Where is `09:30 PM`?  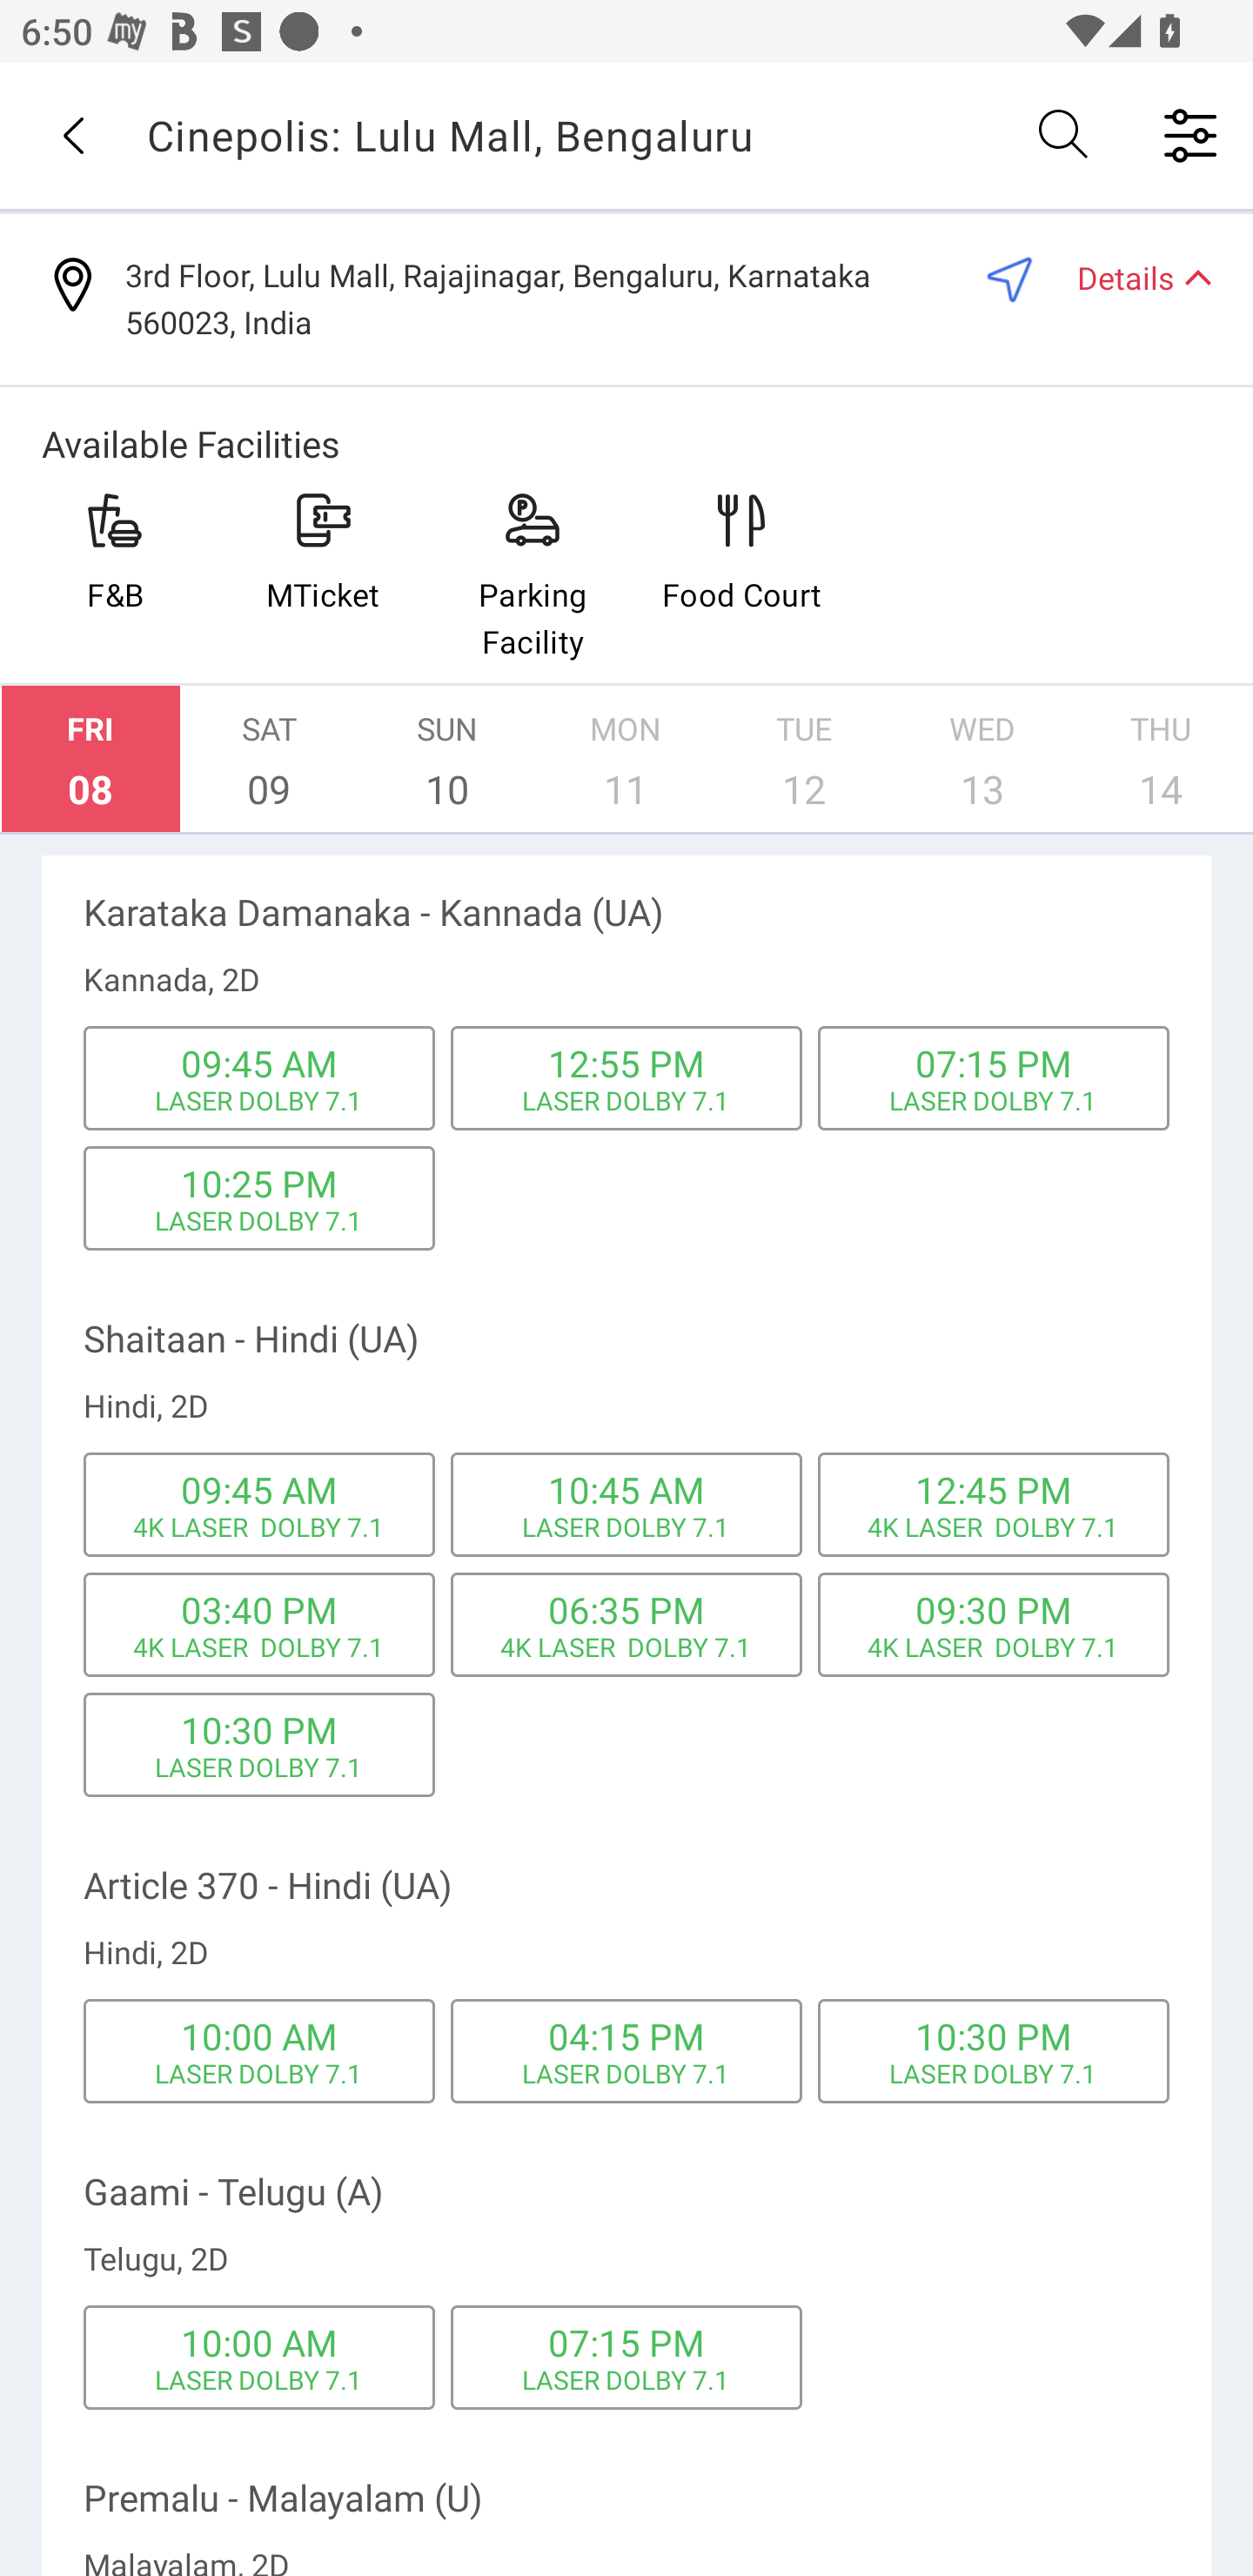
09:30 PM is located at coordinates (994, 1608).